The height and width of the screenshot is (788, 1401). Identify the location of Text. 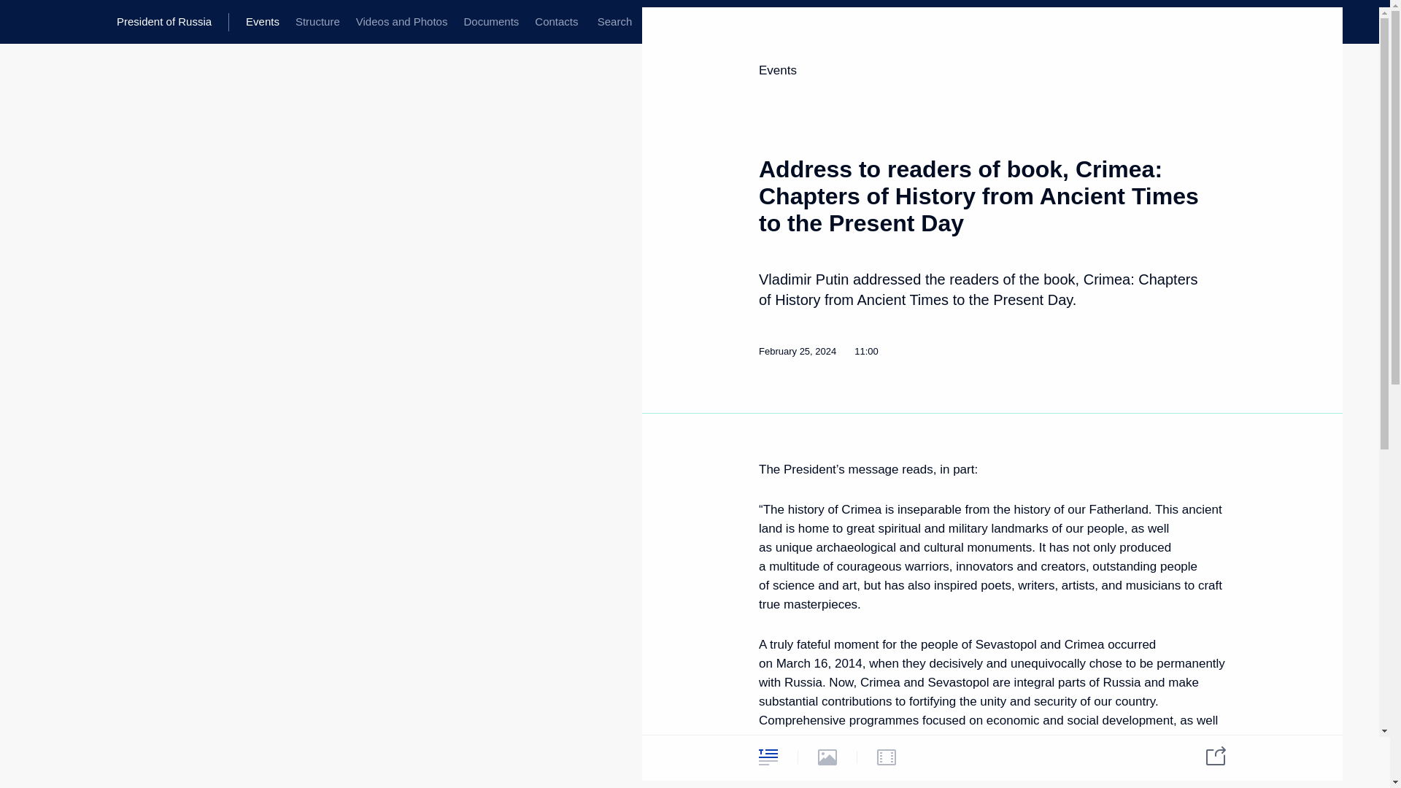
(768, 757).